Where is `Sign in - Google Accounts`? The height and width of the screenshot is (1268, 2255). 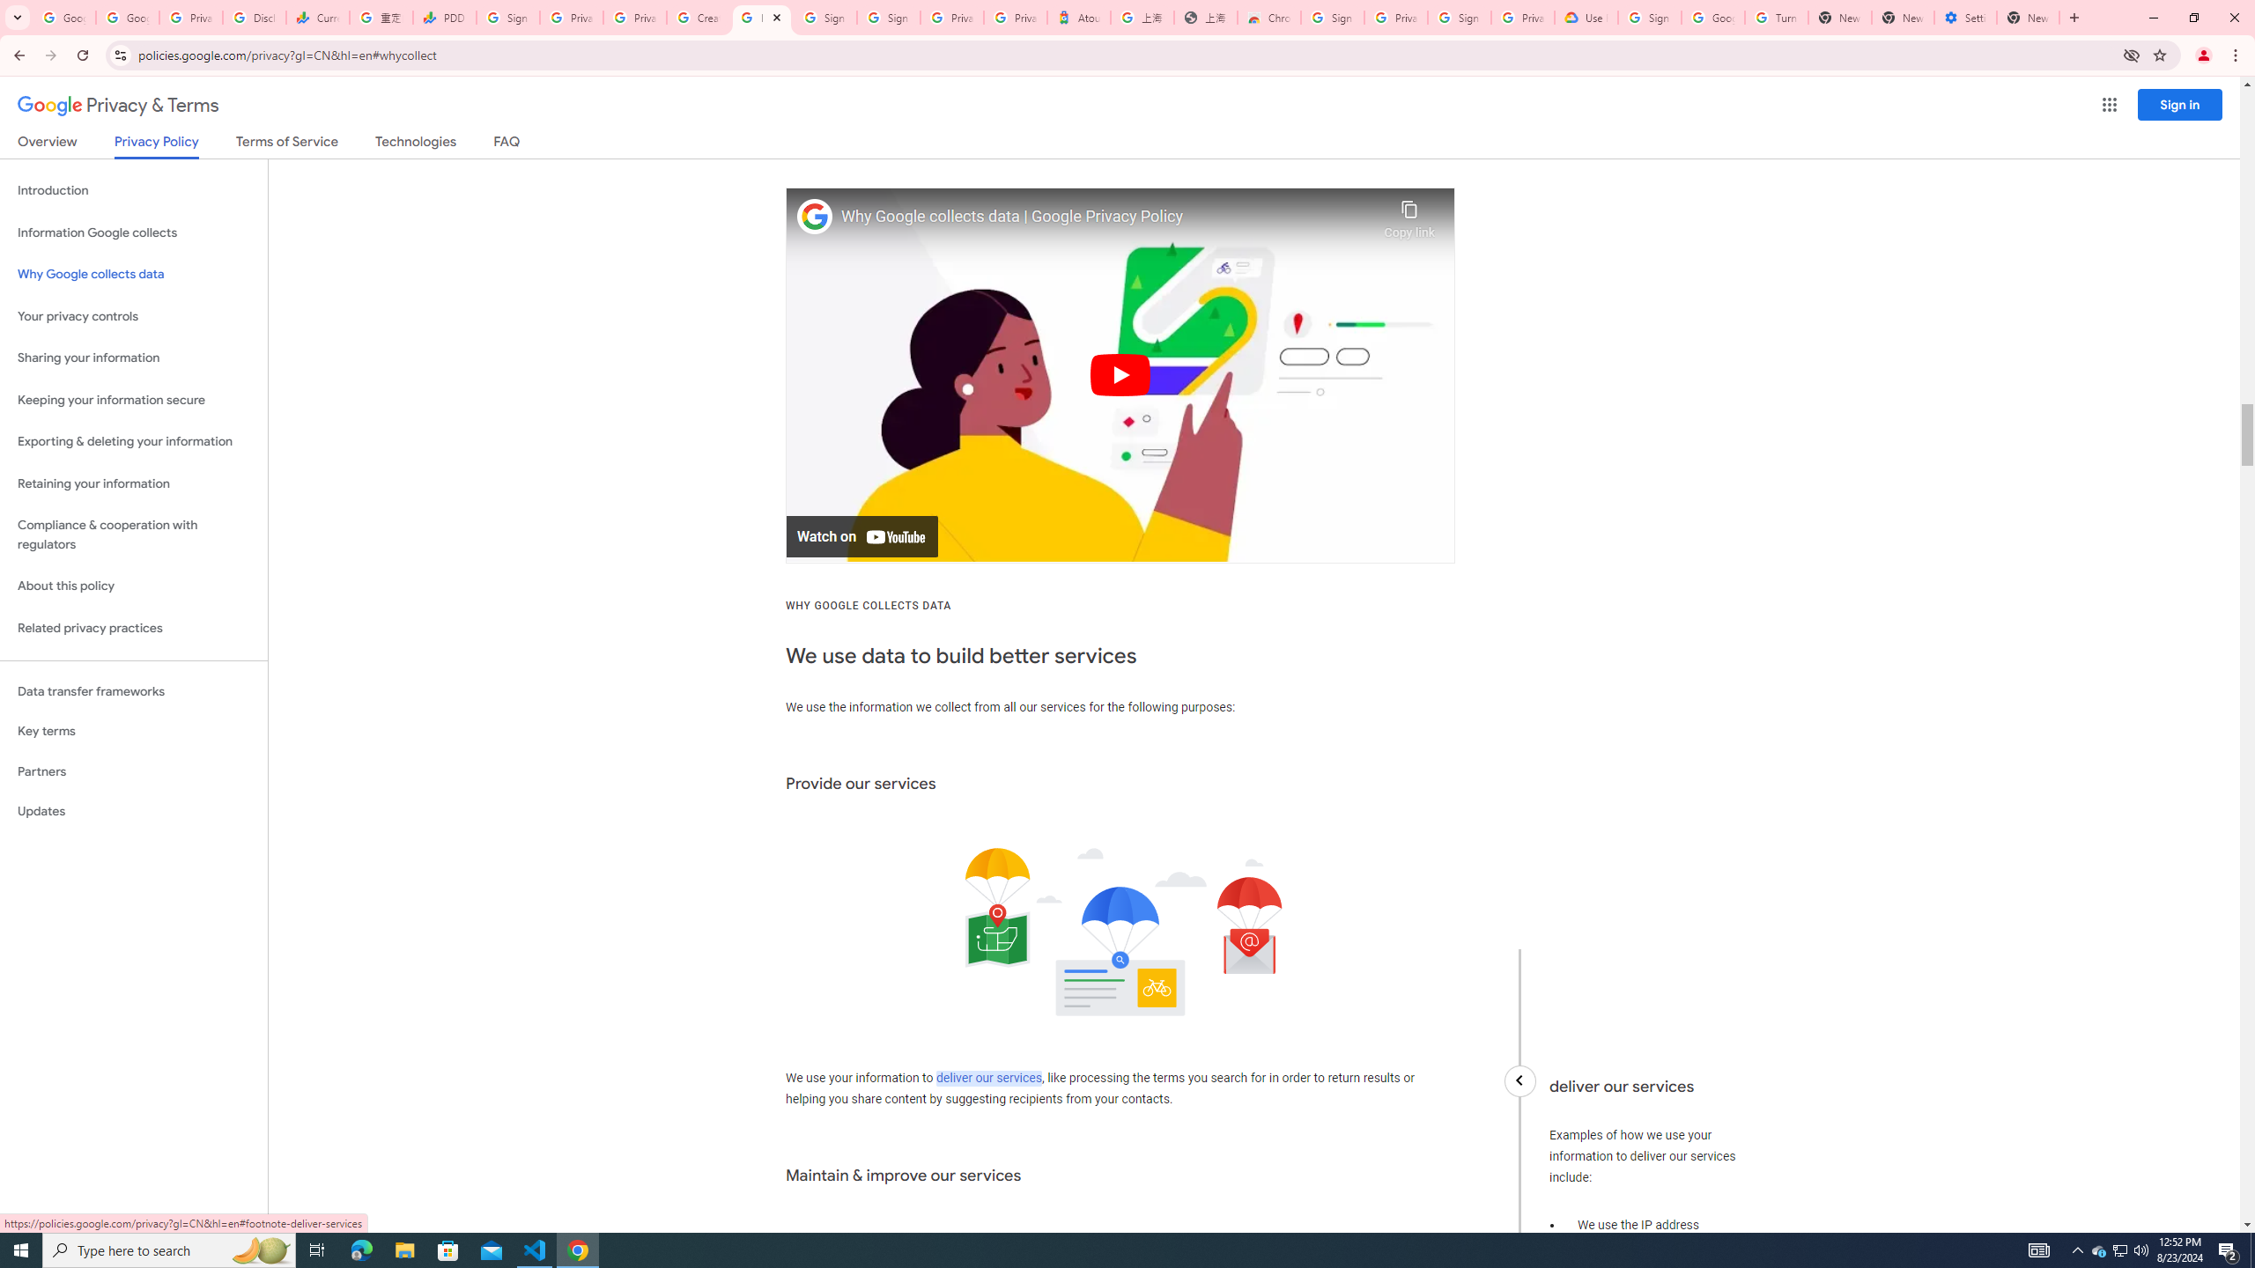 Sign in - Google Accounts is located at coordinates (890, 18).